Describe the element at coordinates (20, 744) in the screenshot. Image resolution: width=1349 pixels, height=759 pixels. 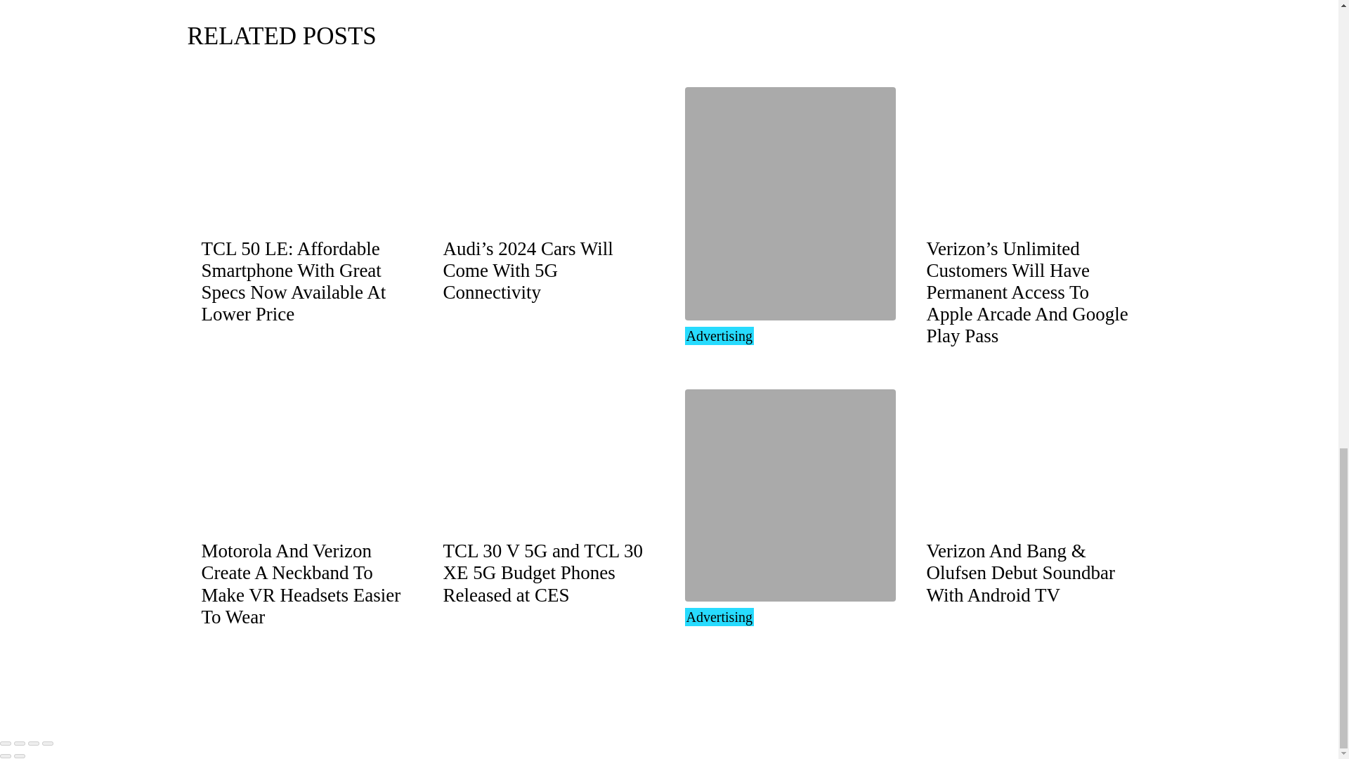
I see `Share` at that location.